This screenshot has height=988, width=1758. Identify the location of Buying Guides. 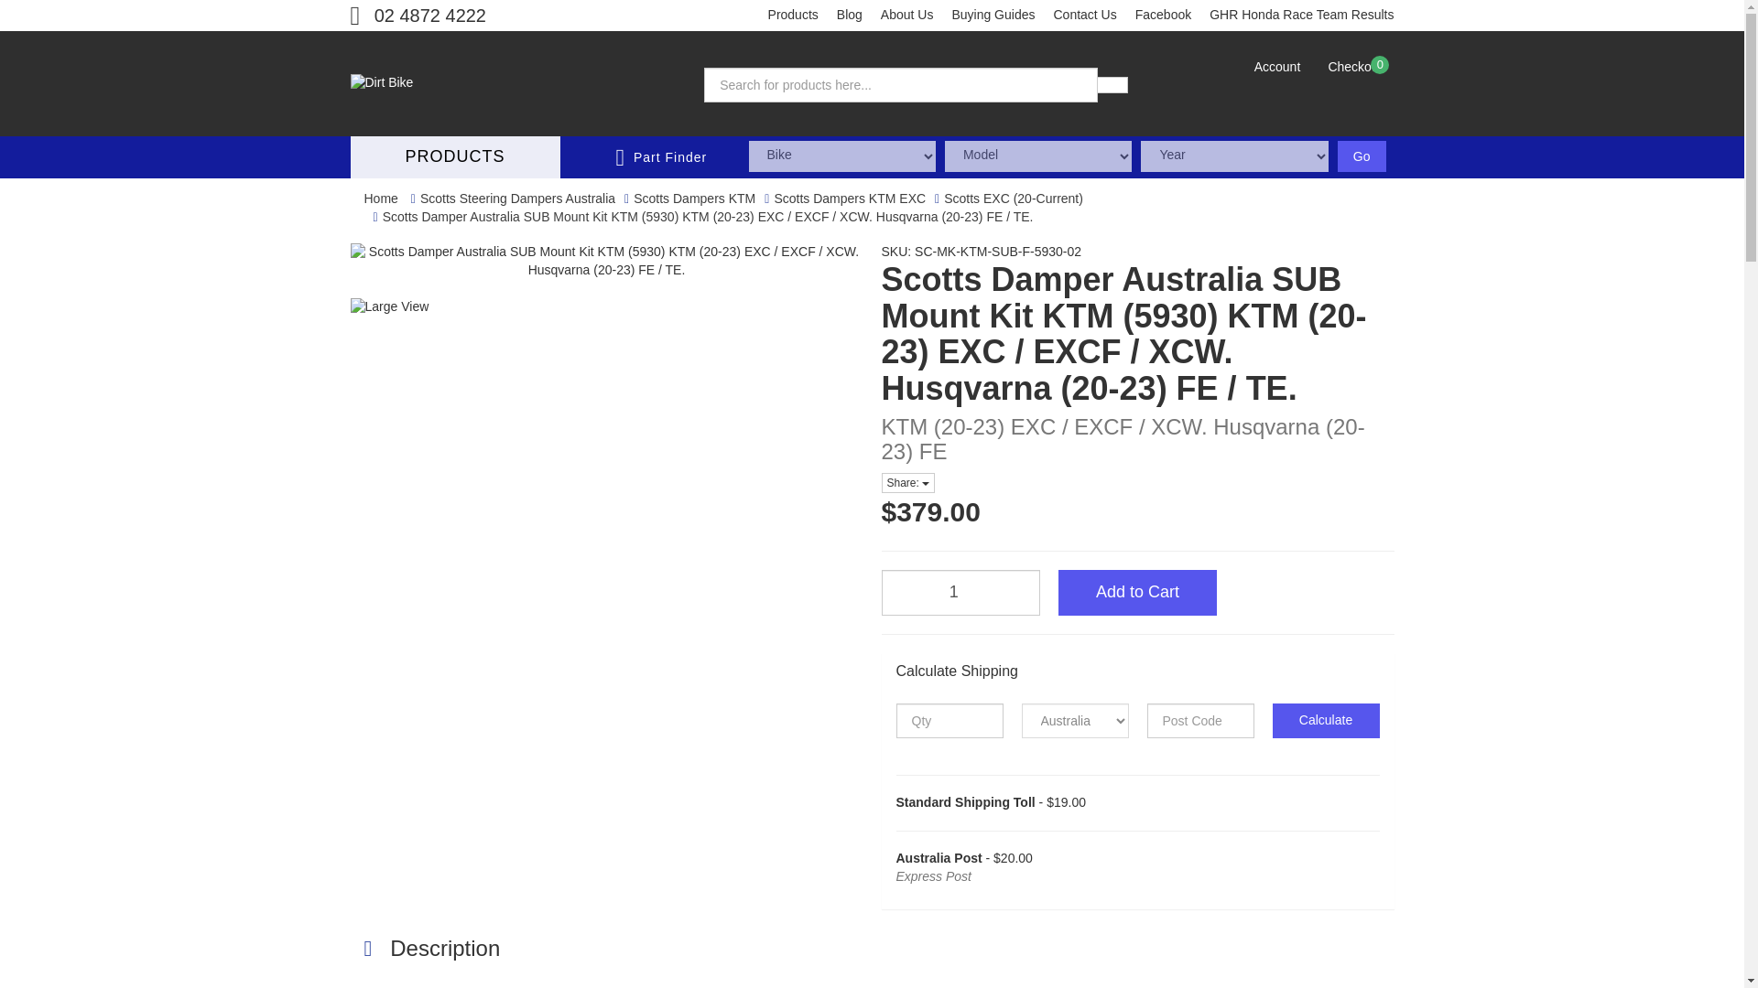
(993, 16).